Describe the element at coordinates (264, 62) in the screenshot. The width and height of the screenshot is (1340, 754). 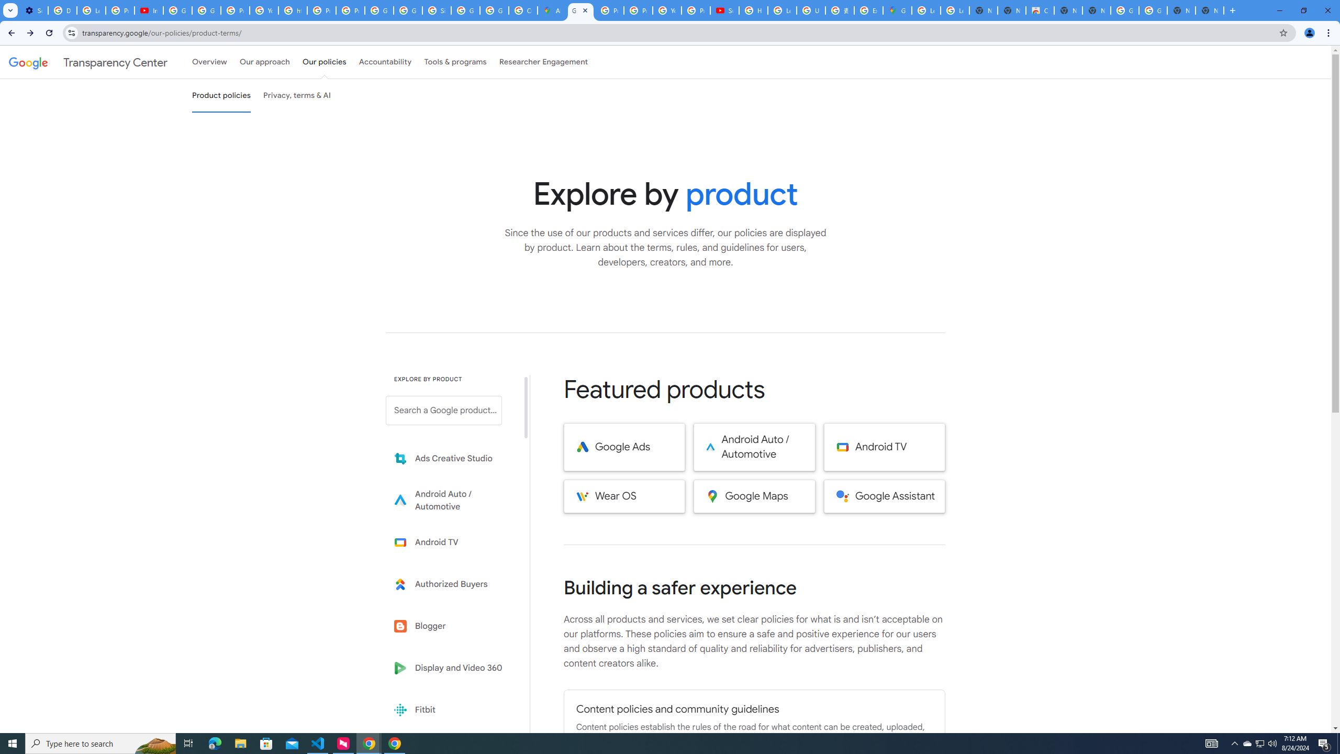
I see `Our approach` at that location.